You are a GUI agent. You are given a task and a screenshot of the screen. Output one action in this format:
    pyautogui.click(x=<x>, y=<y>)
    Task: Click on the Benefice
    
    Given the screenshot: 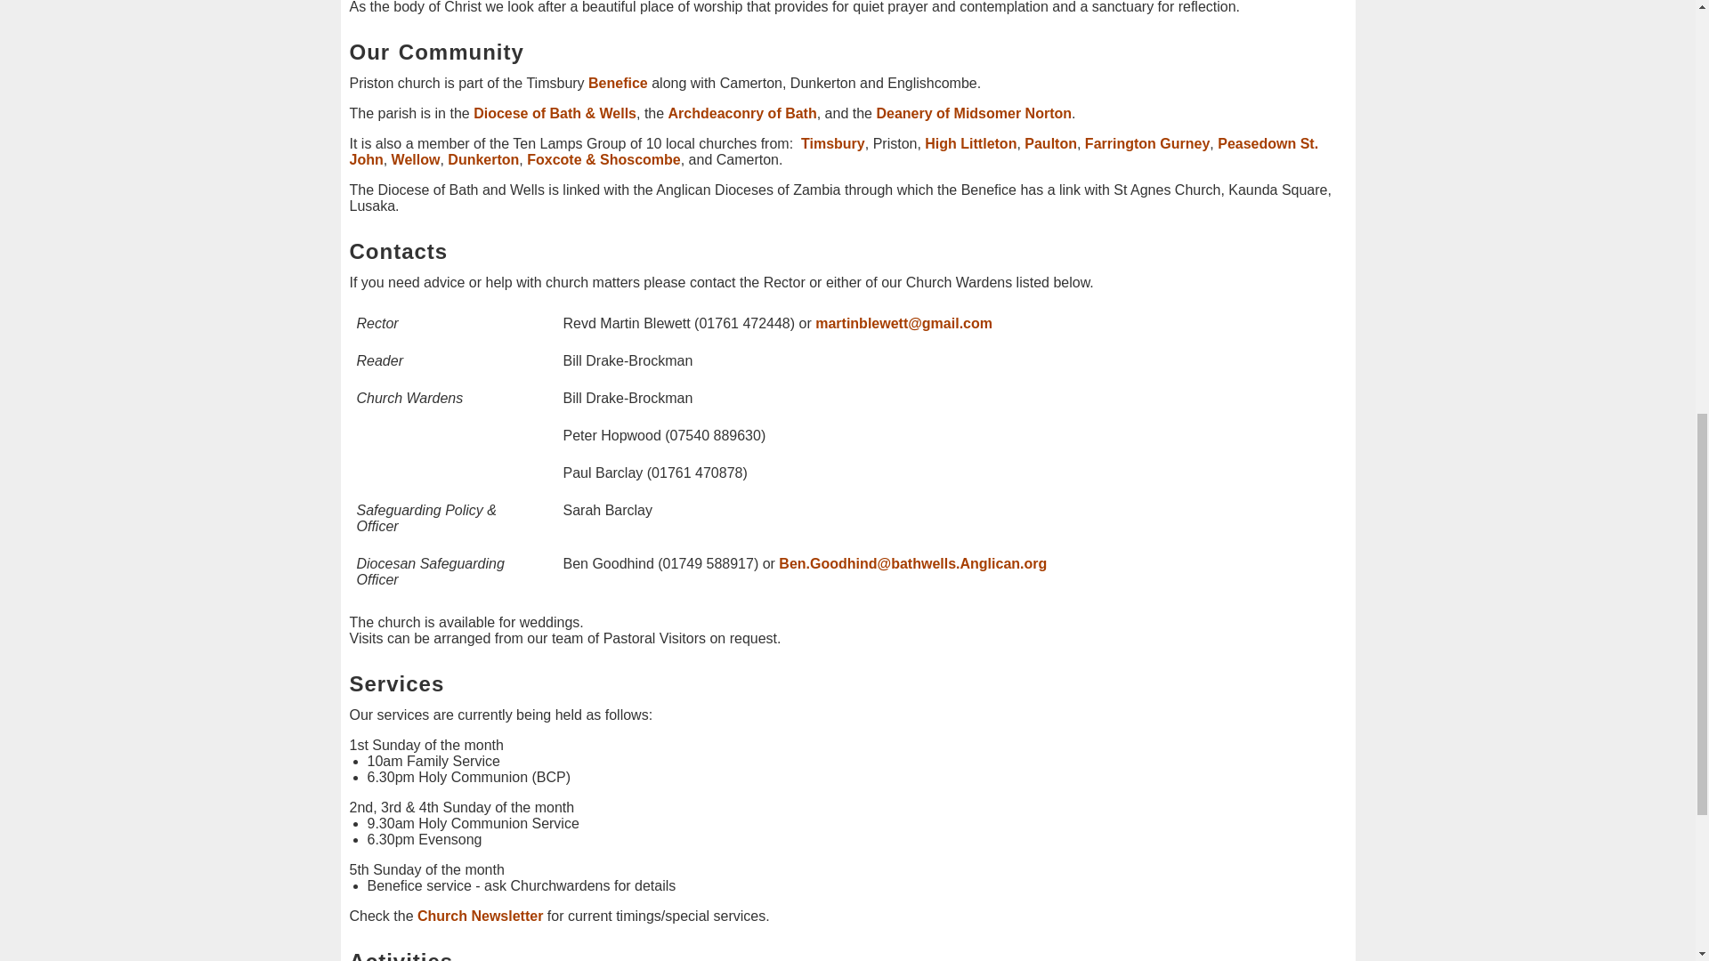 What is the action you would take?
    pyautogui.click(x=618, y=83)
    